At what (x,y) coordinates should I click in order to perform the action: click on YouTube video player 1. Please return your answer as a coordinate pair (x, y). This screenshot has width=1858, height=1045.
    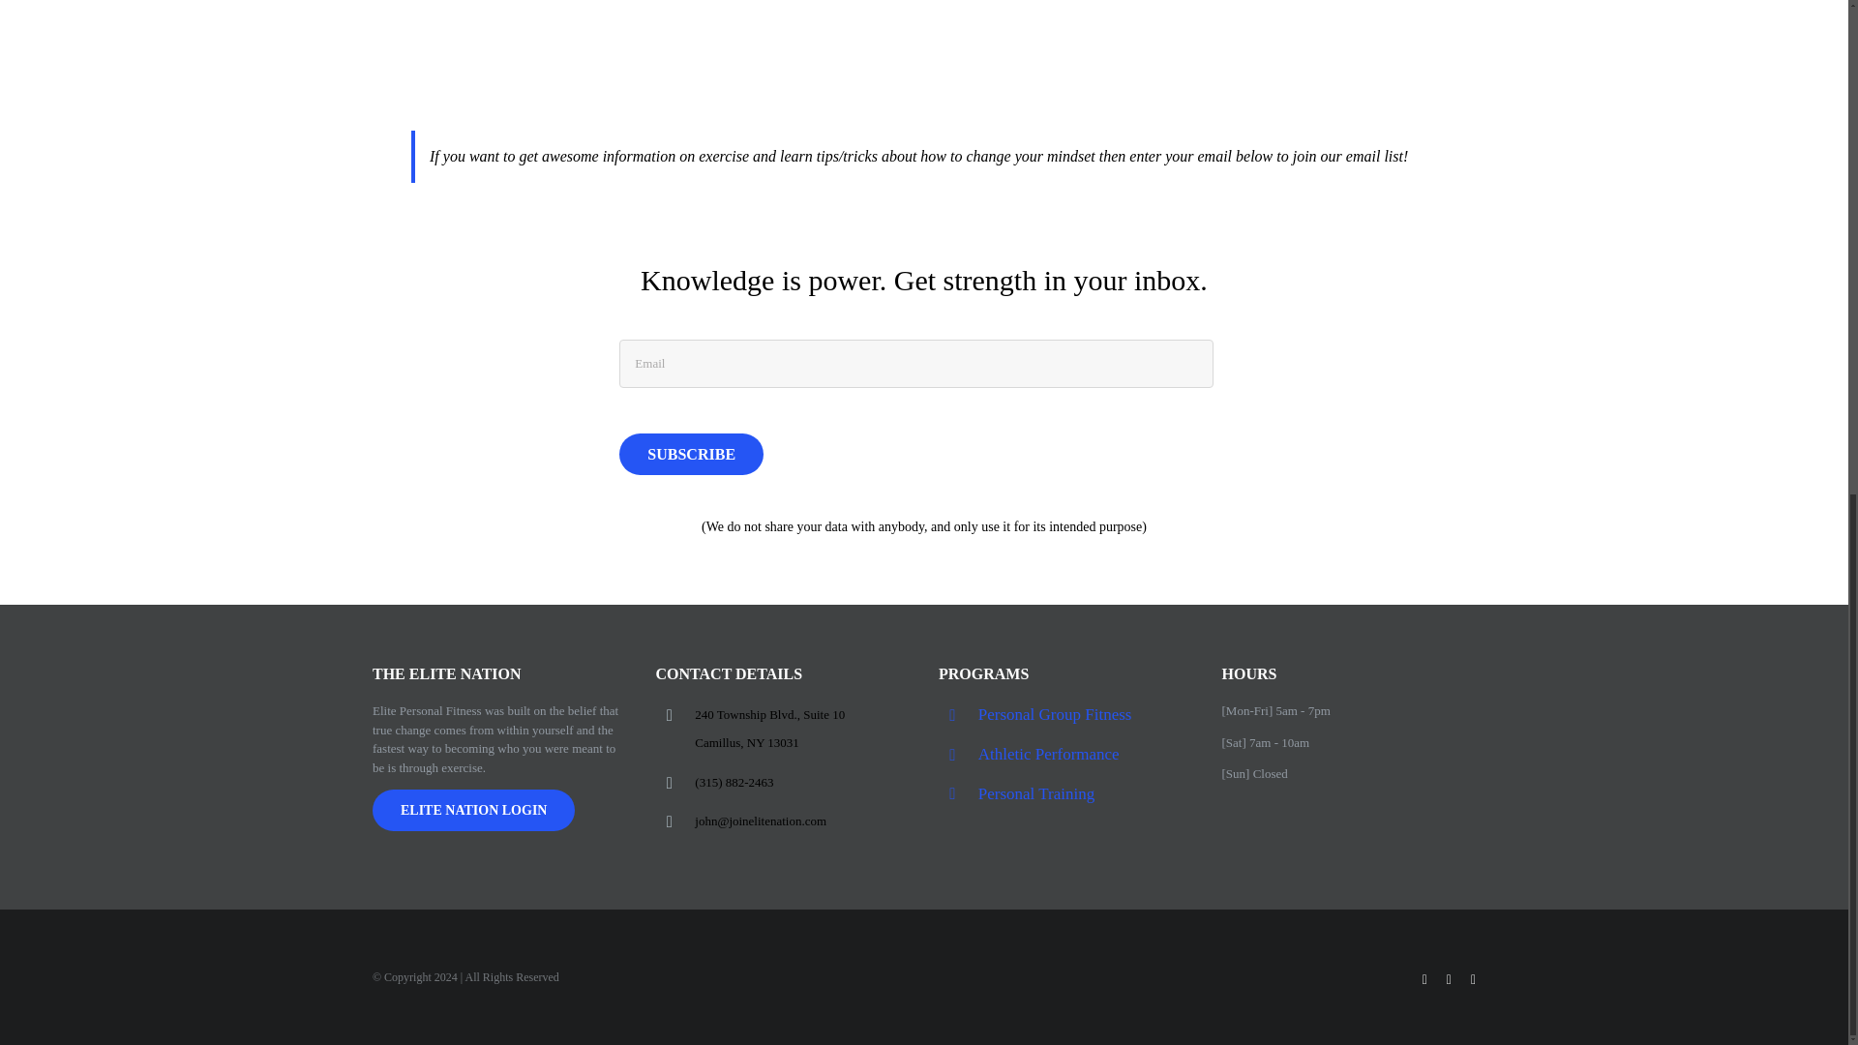
    Looking at the image, I should click on (662, 273).